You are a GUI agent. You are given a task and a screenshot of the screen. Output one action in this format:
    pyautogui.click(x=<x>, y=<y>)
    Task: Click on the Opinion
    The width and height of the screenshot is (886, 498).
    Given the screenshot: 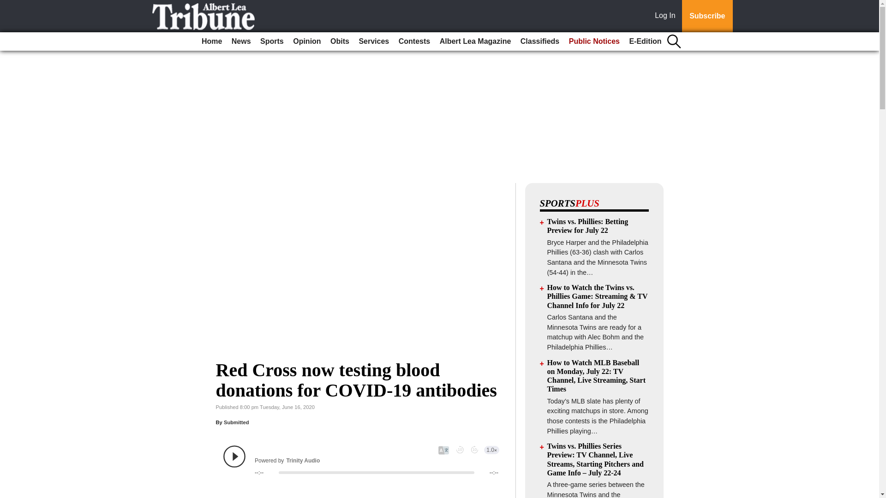 What is the action you would take?
    pyautogui.click(x=306, y=41)
    